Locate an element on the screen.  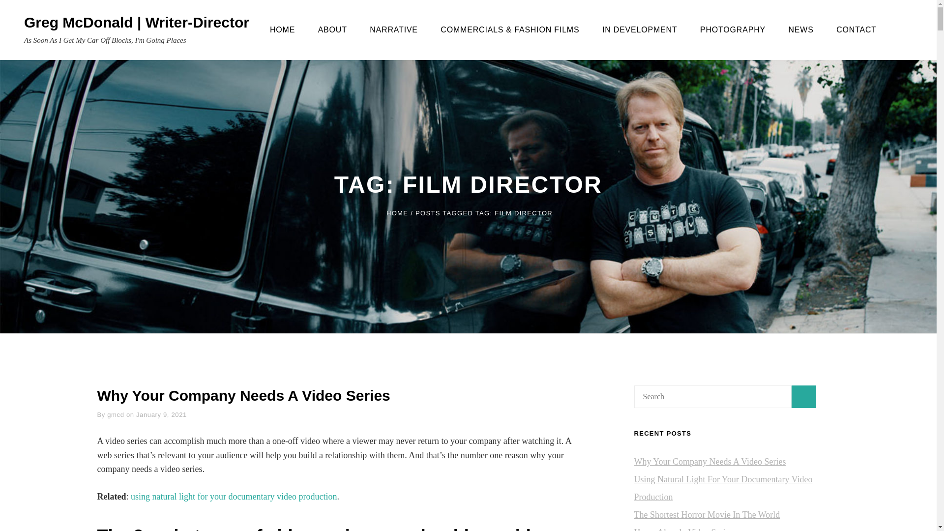
NEWS is located at coordinates (800, 29).